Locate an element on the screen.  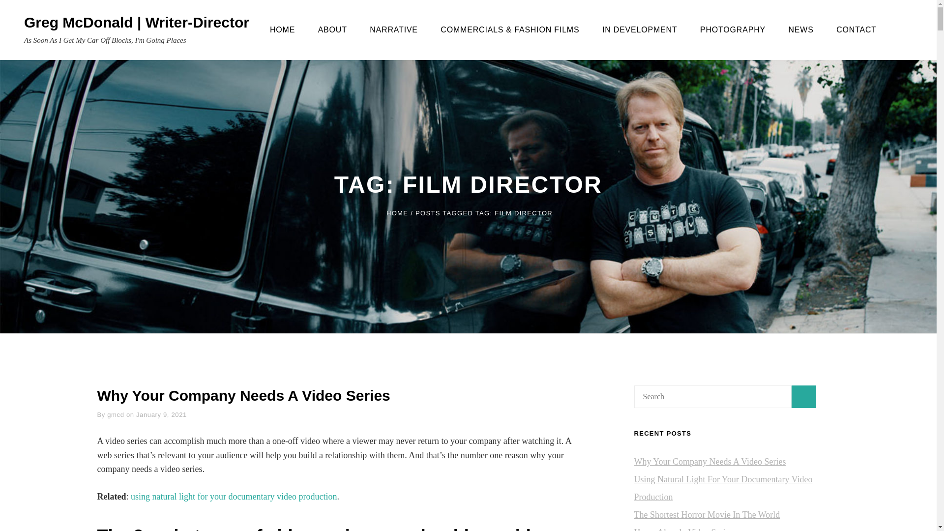
NEWS is located at coordinates (800, 29).